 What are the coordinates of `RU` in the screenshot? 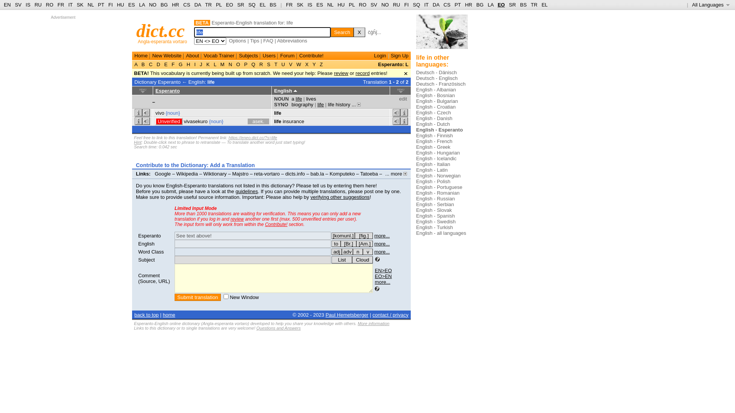 It's located at (38, 5).